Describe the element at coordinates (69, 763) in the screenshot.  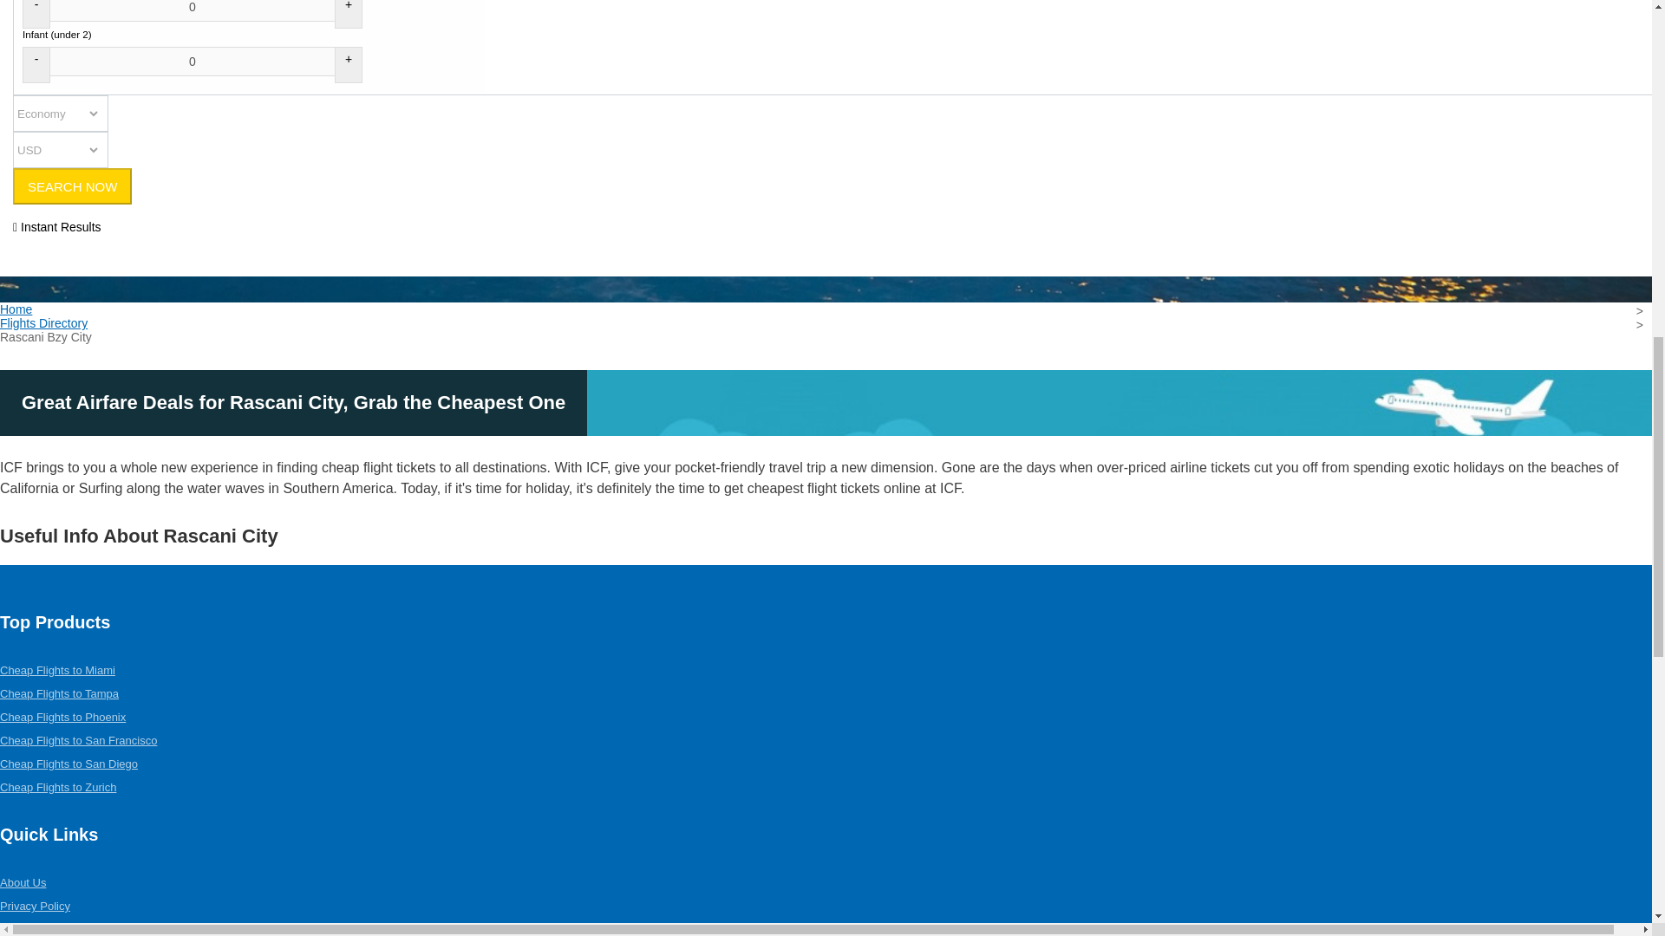
I see `Cheap Flights to San Diego` at that location.